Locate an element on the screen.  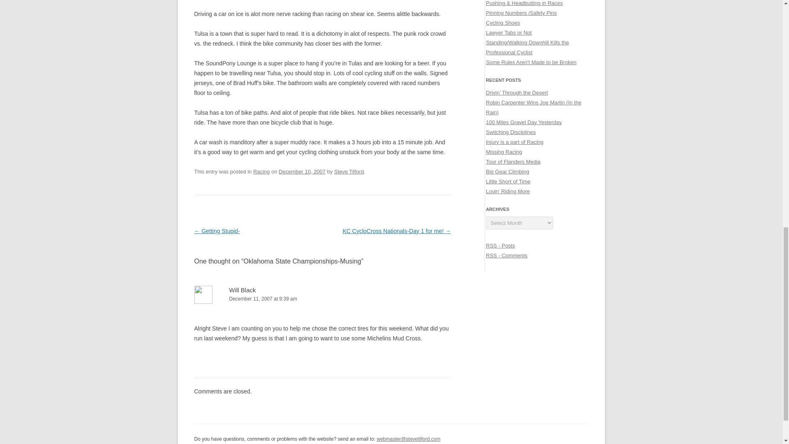
View all posts by Steve Tilford is located at coordinates (348, 172).